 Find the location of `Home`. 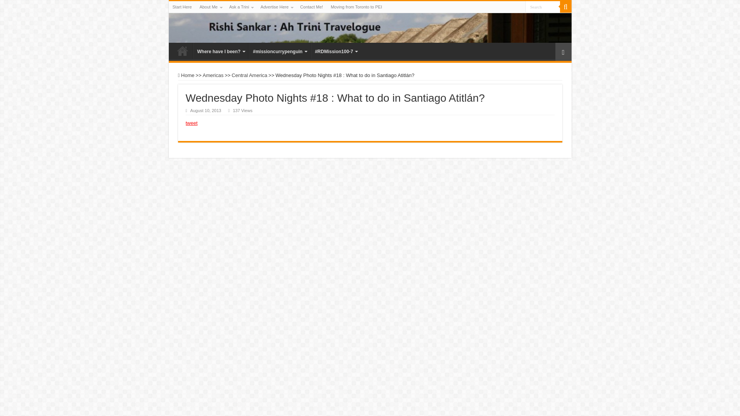

Home is located at coordinates (182, 51).